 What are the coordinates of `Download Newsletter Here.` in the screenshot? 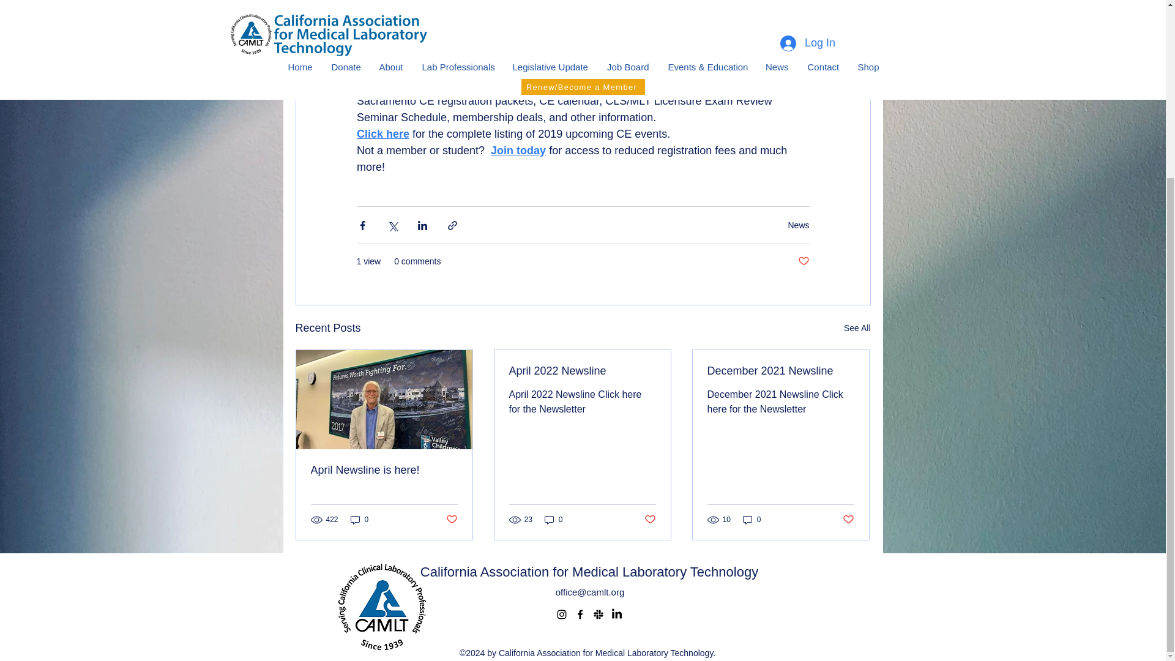 It's located at (576, 59).